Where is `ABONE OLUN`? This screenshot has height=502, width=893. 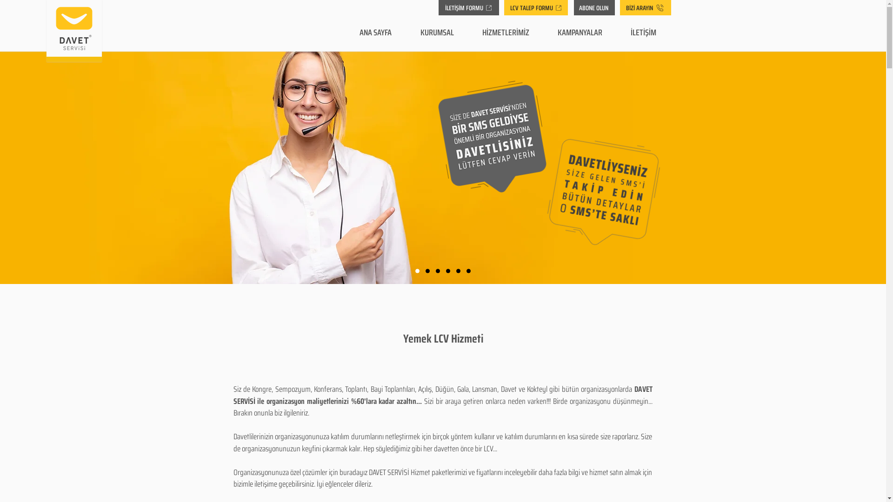
ABONE OLUN is located at coordinates (594, 7).